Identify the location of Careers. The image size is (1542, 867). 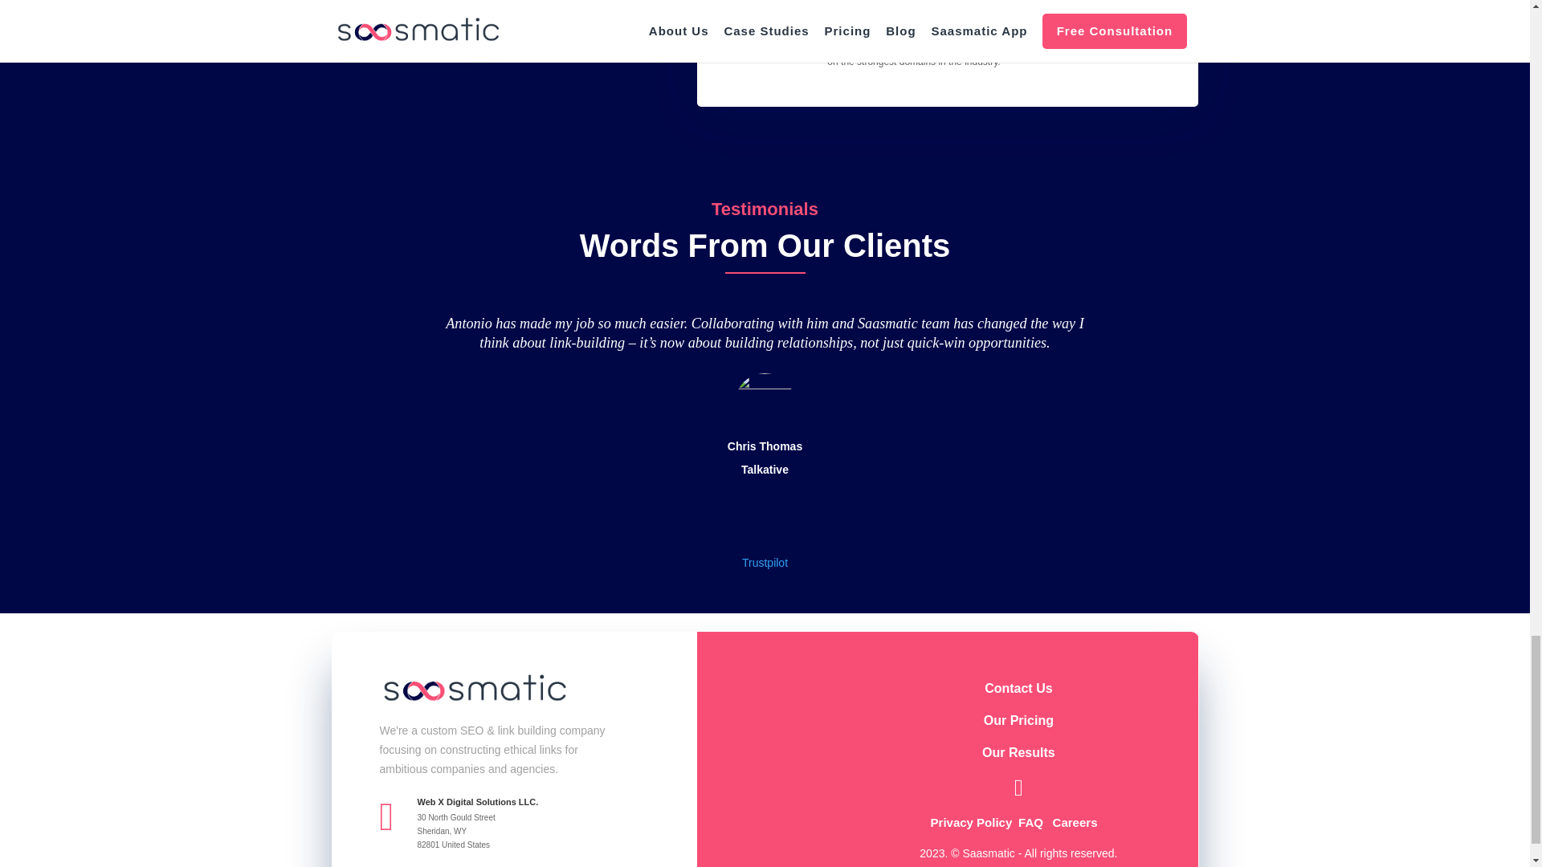
(1075, 822).